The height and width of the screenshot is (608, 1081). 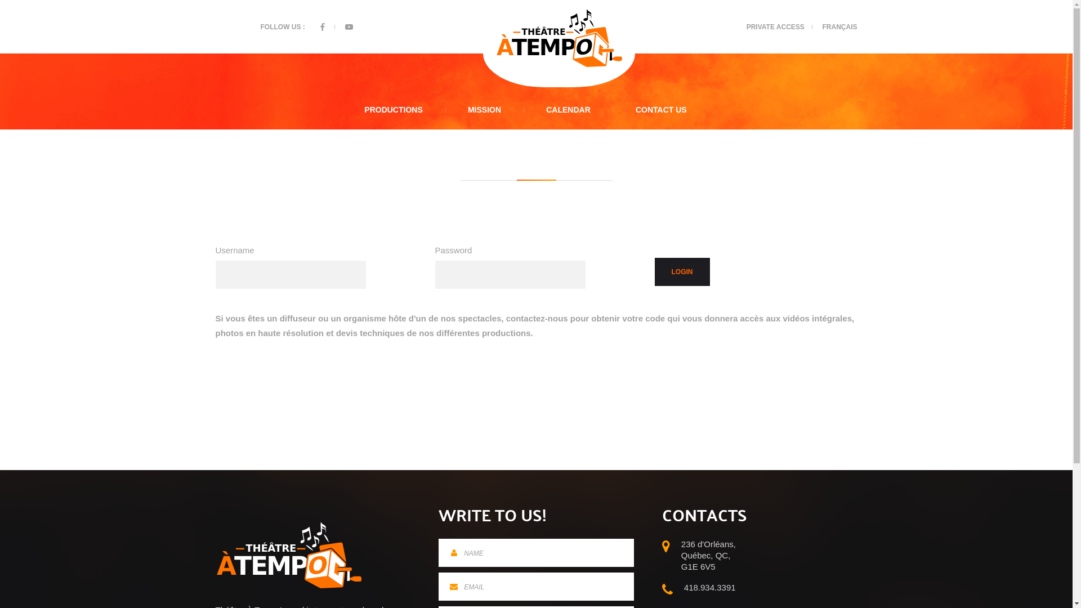 I want to click on CONTACT US, so click(x=661, y=110).